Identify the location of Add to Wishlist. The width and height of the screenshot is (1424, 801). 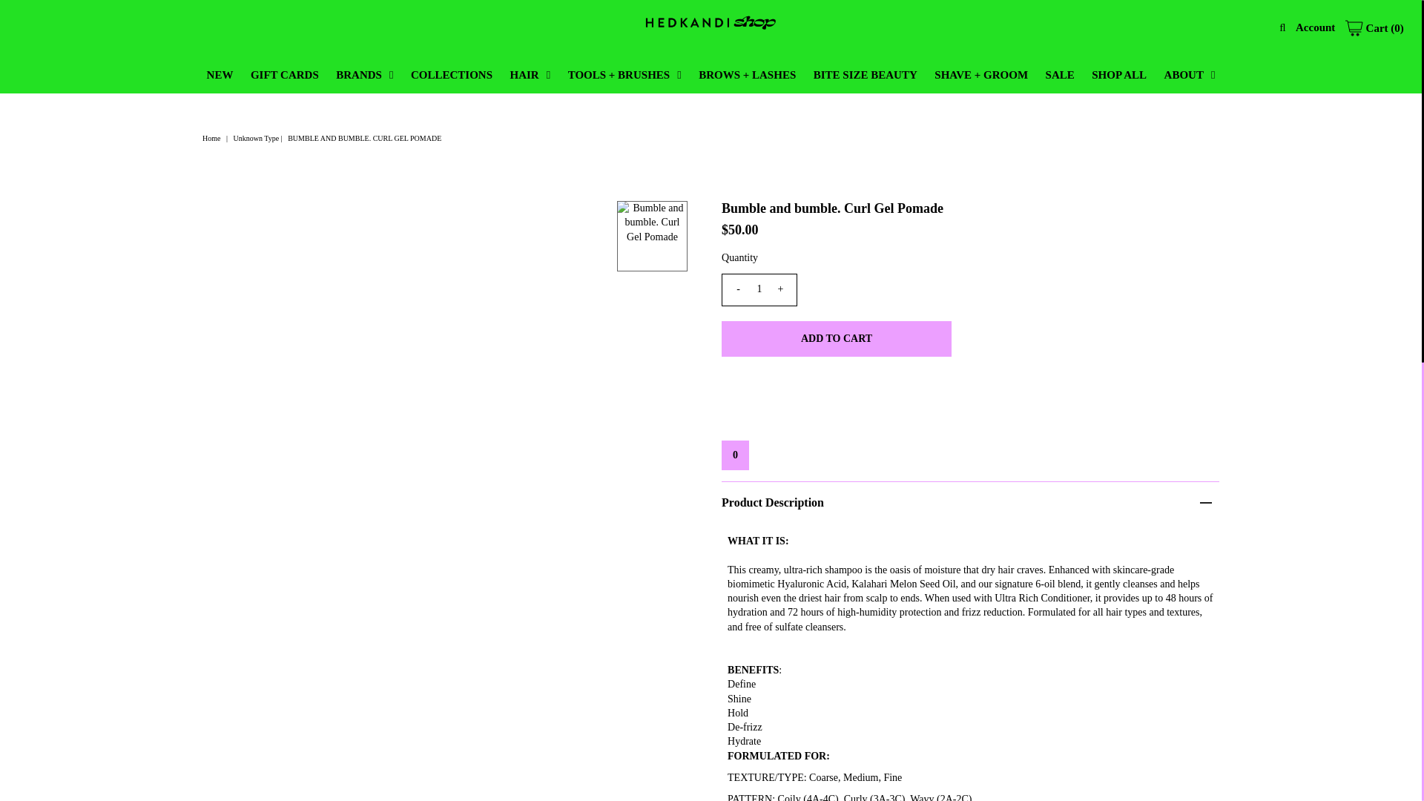
(735, 455).